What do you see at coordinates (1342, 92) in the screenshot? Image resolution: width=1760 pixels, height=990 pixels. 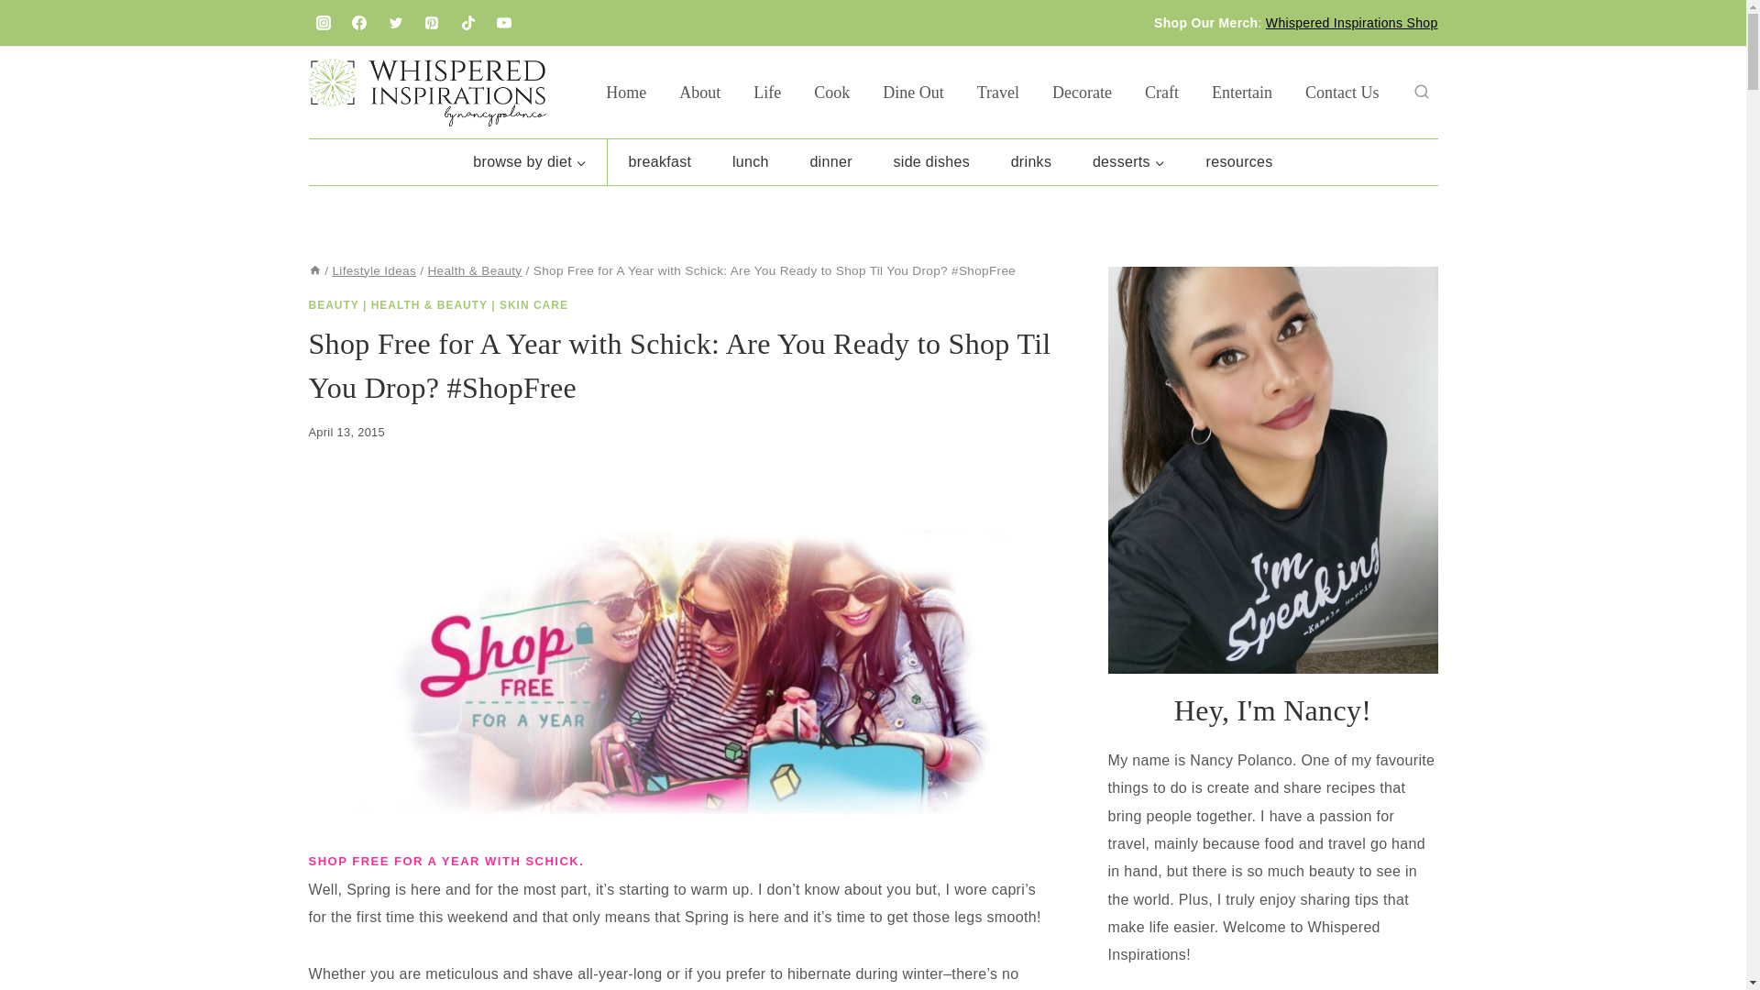 I see `Contact Us` at bounding box center [1342, 92].